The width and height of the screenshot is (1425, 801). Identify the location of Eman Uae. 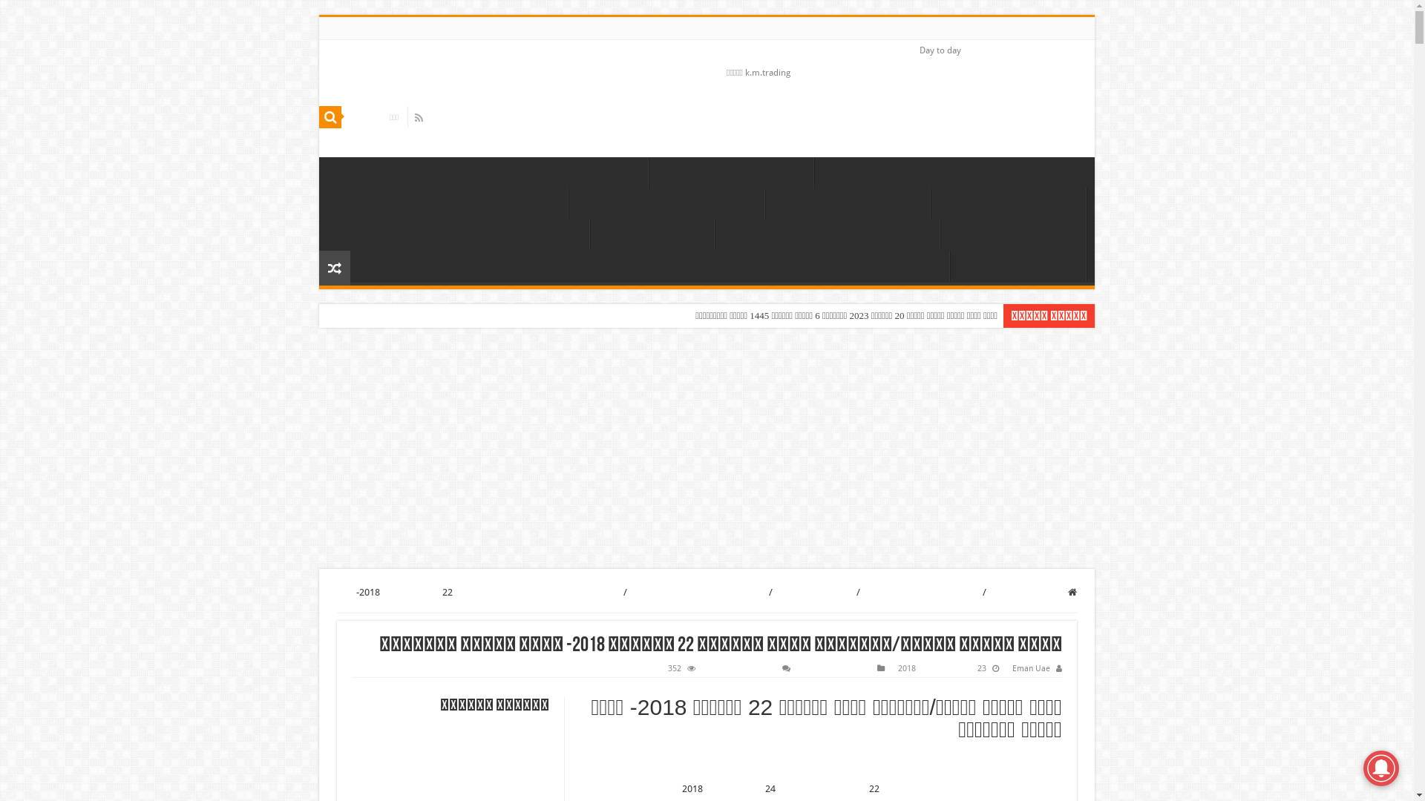
(1032, 669).